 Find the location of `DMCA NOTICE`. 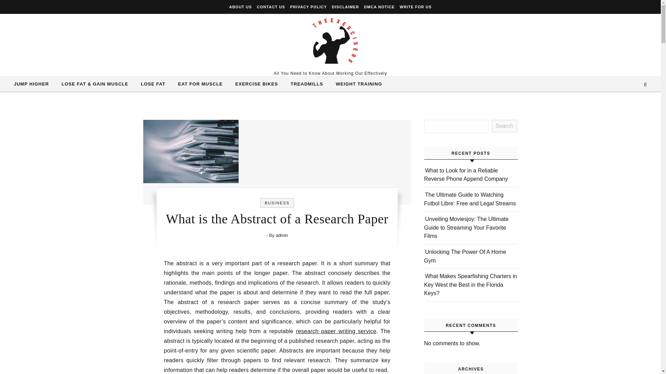

DMCA NOTICE is located at coordinates (379, 7).